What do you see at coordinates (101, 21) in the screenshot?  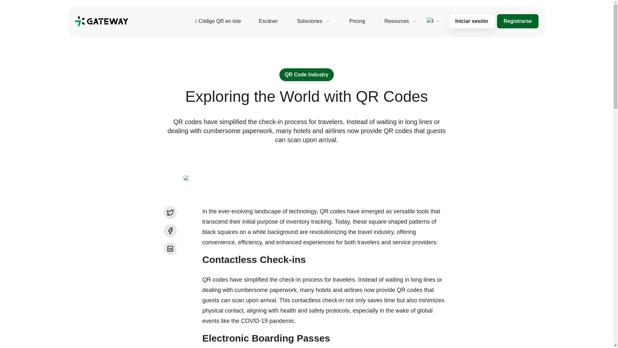 I see `QRGateway` at bounding box center [101, 21].